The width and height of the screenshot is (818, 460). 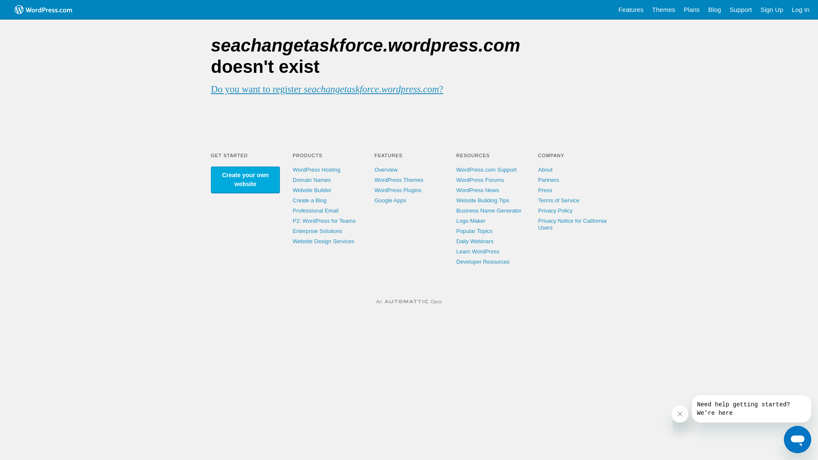 What do you see at coordinates (398, 190) in the screenshot?
I see `WordPress Plugins` at bounding box center [398, 190].